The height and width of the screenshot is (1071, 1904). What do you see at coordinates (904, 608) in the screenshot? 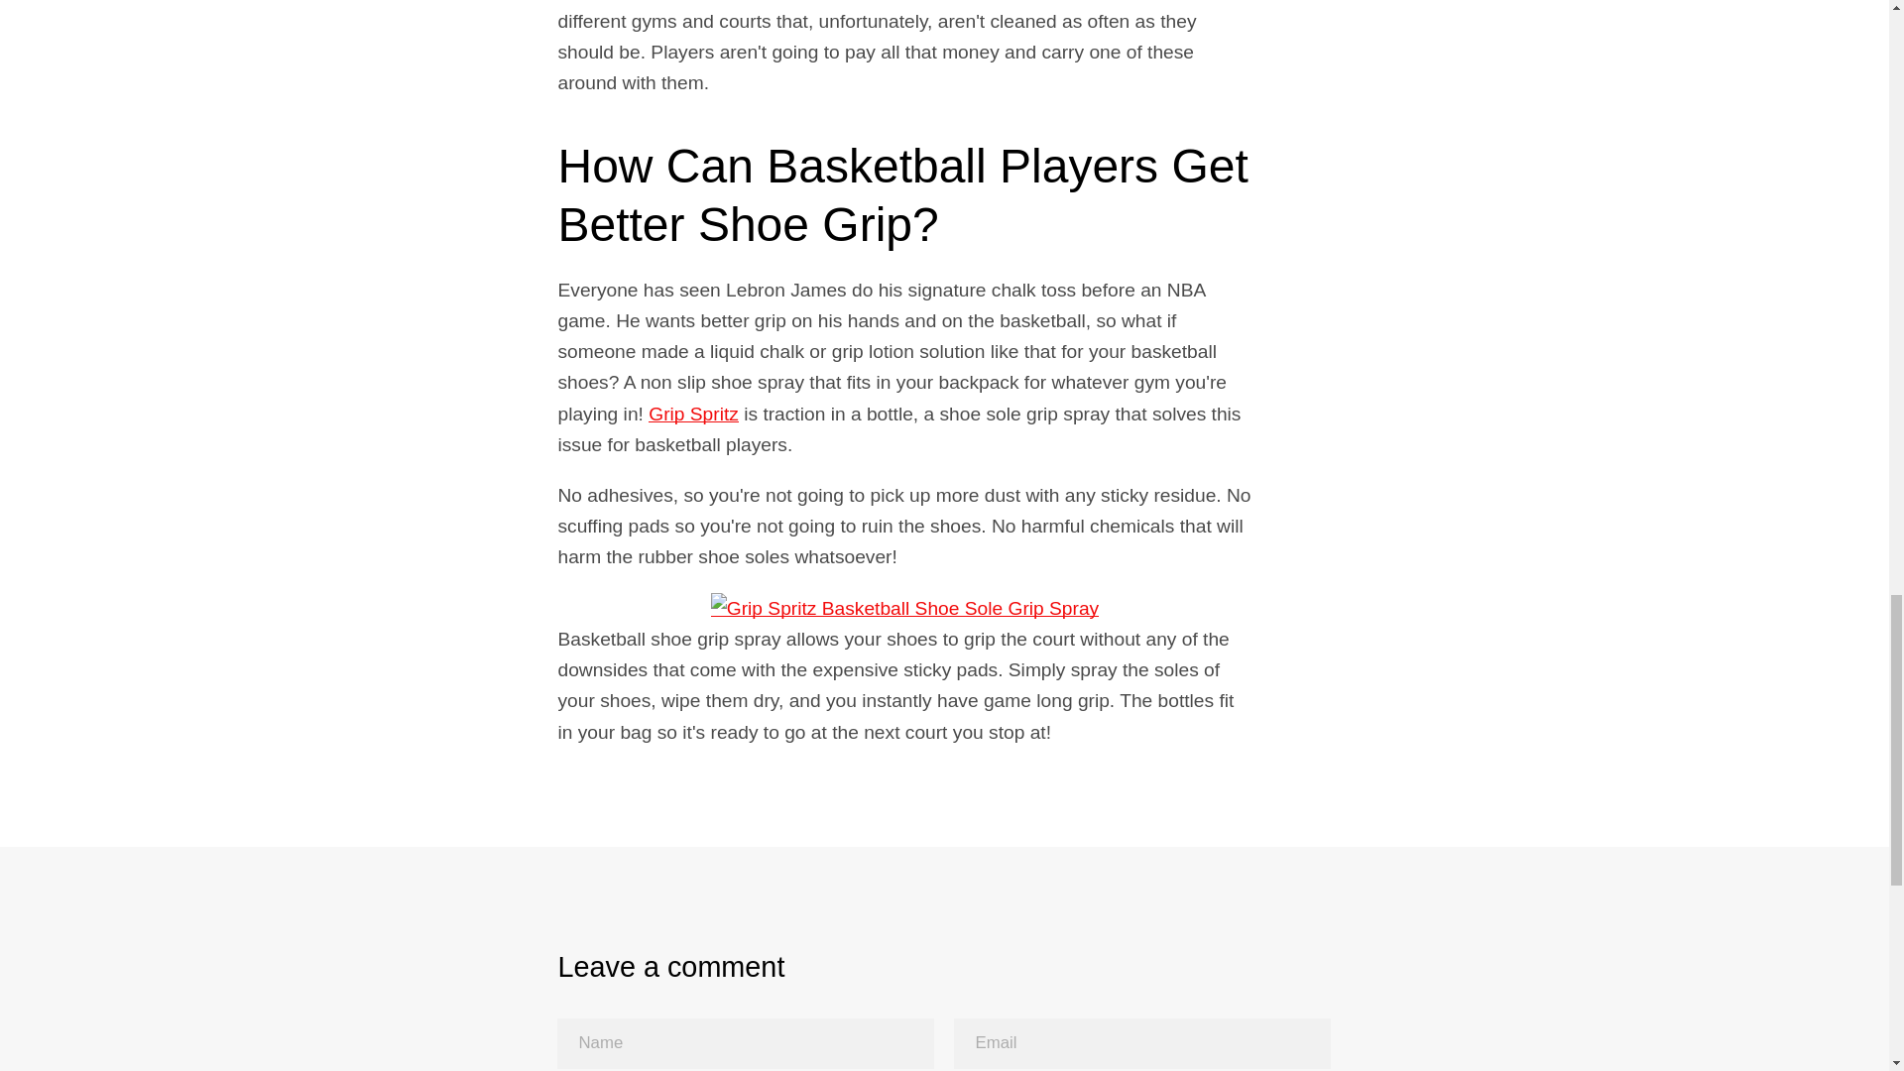
I see `Grip Spritz Basketball Shoe Sole Grip Spray` at bounding box center [904, 608].